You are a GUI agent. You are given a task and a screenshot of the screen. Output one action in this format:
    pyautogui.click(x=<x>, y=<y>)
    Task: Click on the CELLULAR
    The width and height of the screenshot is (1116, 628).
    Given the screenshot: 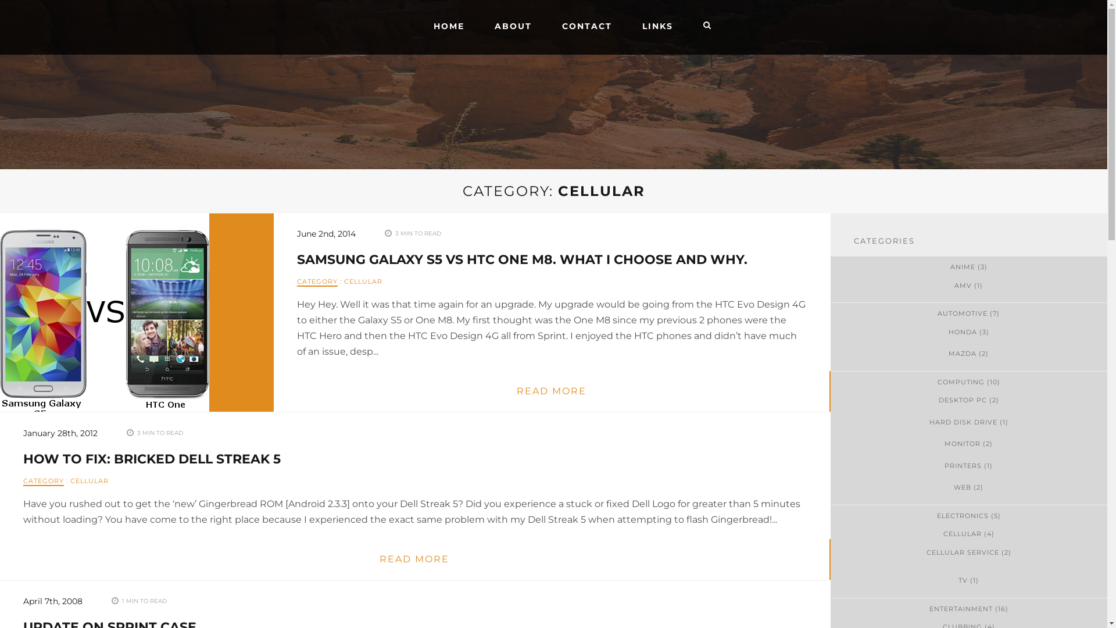 What is the action you would take?
    pyautogui.click(x=963, y=534)
    